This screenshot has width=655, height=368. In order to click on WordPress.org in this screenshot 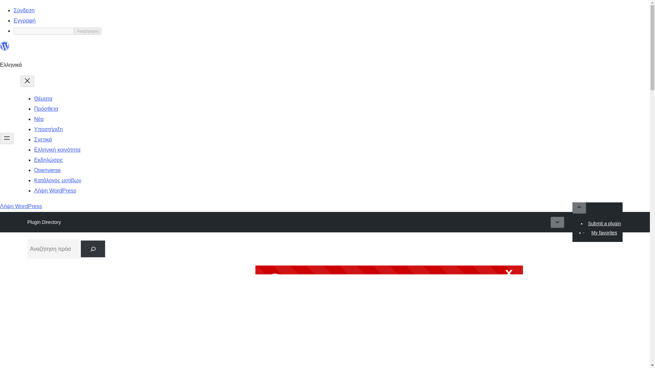, I will do `click(5, 49)`.